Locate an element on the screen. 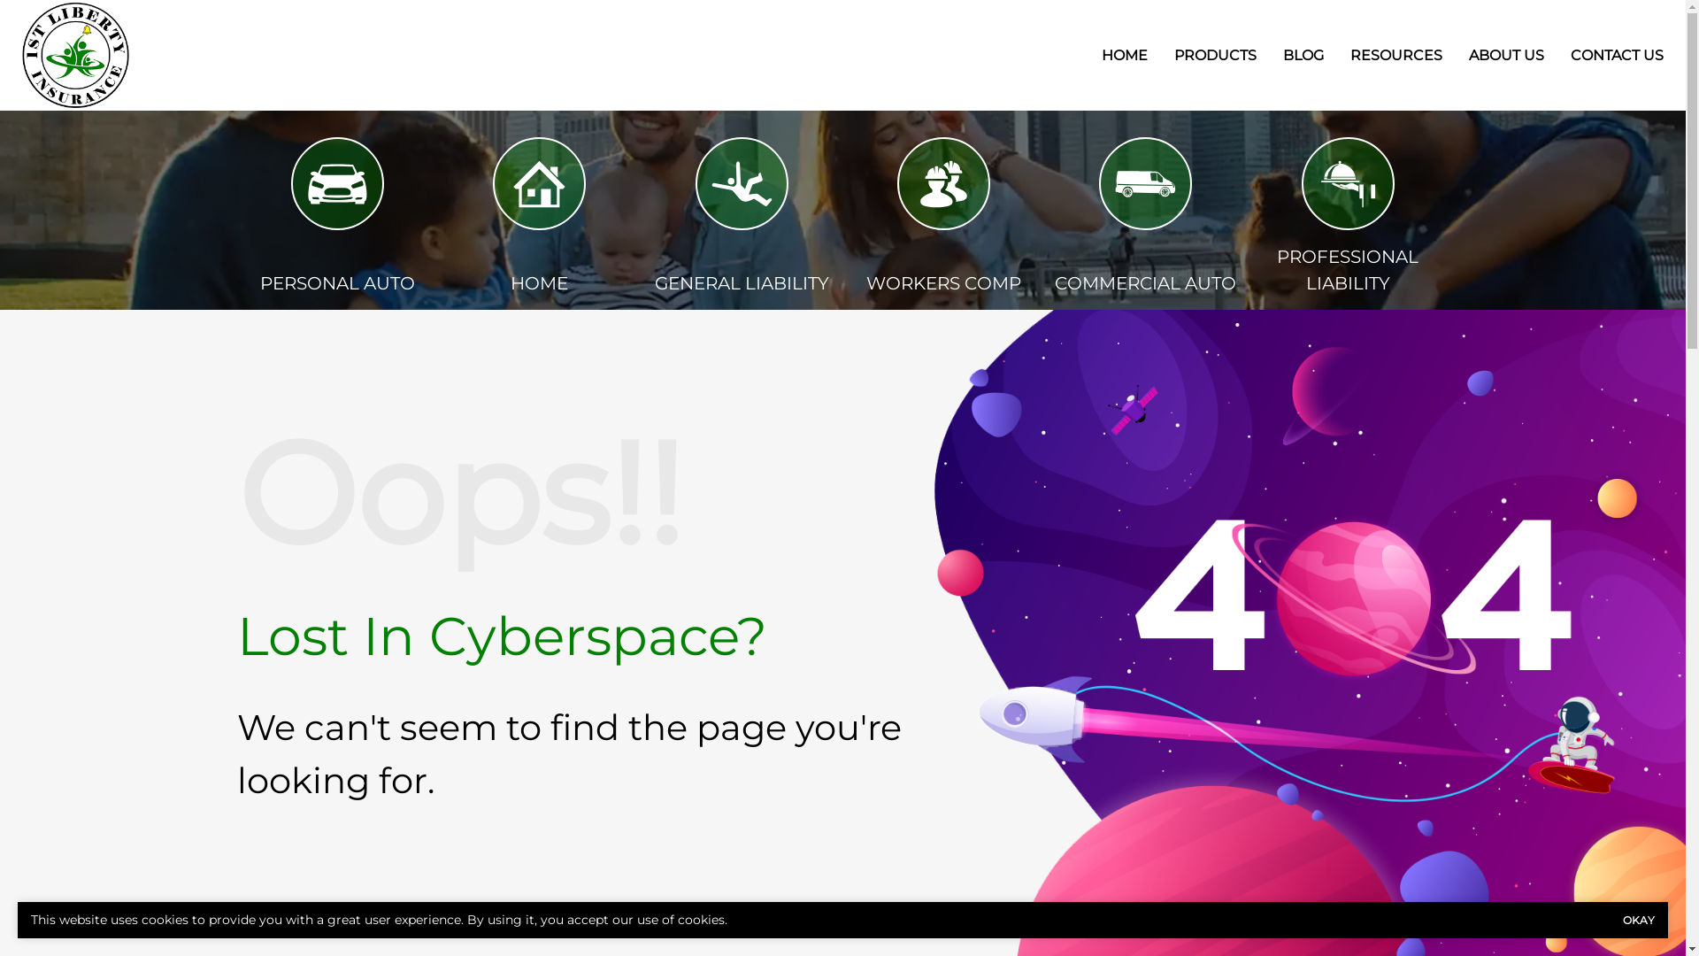 The height and width of the screenshot is (956, 1699). CONTACT US is located at coordinates (1618, 55).